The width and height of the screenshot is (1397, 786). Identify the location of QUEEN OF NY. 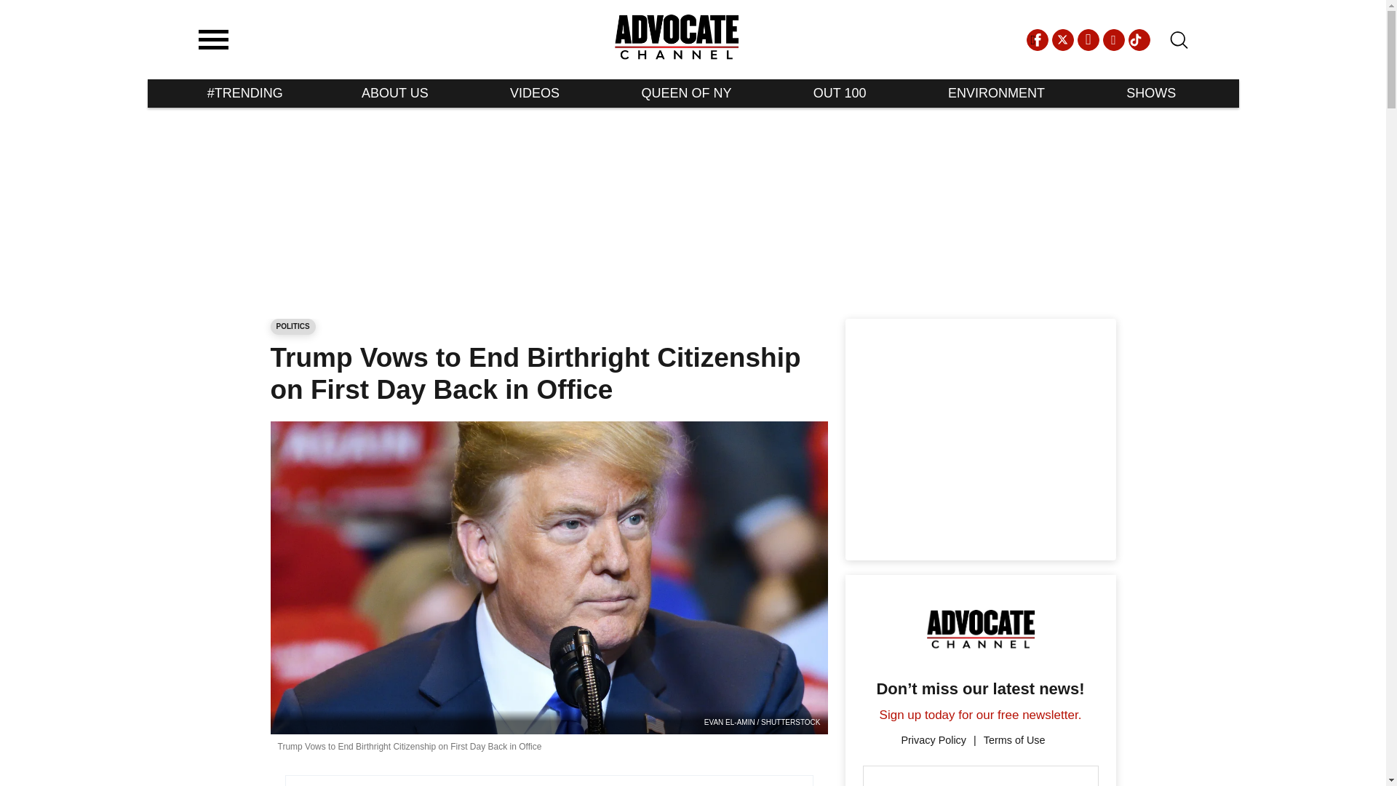
(686, 93).